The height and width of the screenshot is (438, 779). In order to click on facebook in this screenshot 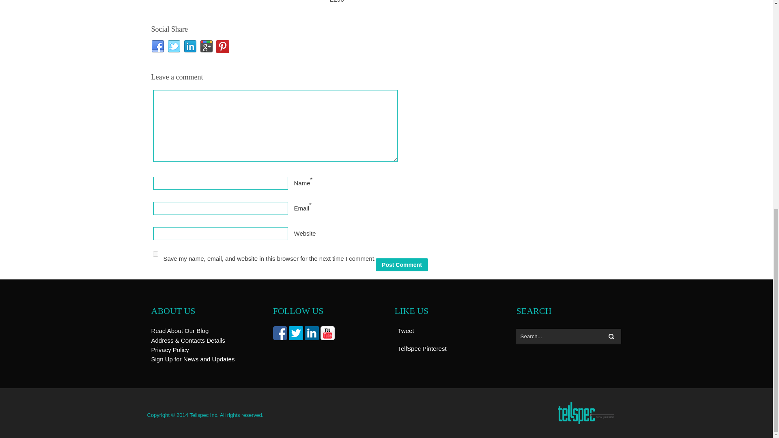, I will do `click(280, 333)`.